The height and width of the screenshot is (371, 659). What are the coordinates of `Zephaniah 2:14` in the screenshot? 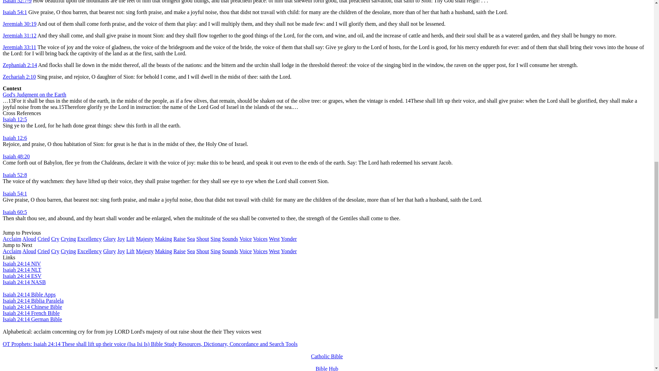 It's located at (20, 65).